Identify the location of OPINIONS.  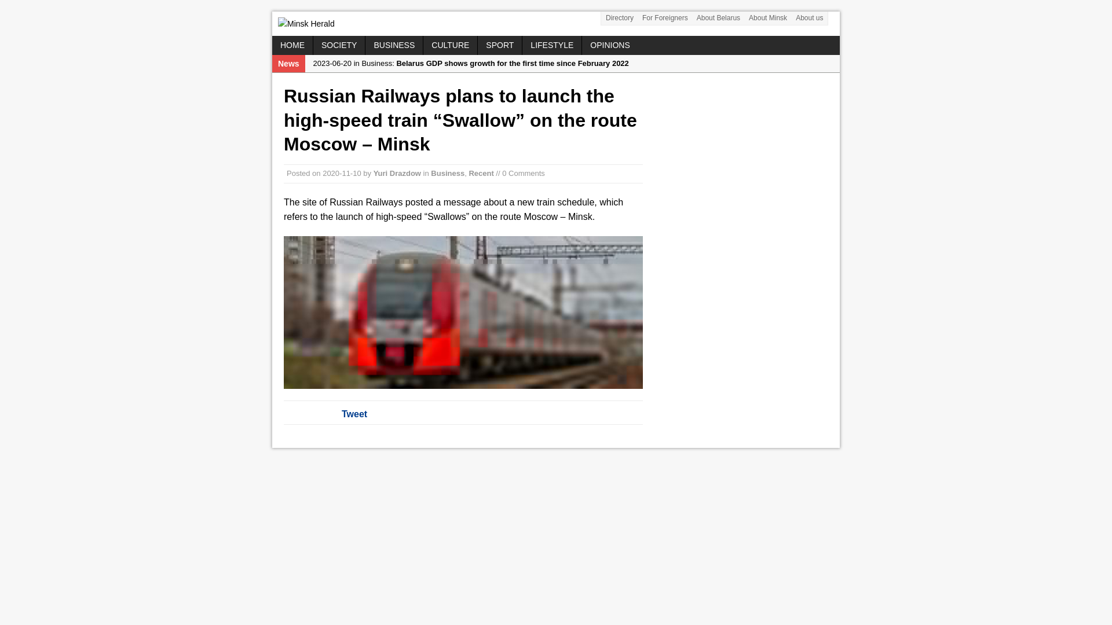
(609, 45).